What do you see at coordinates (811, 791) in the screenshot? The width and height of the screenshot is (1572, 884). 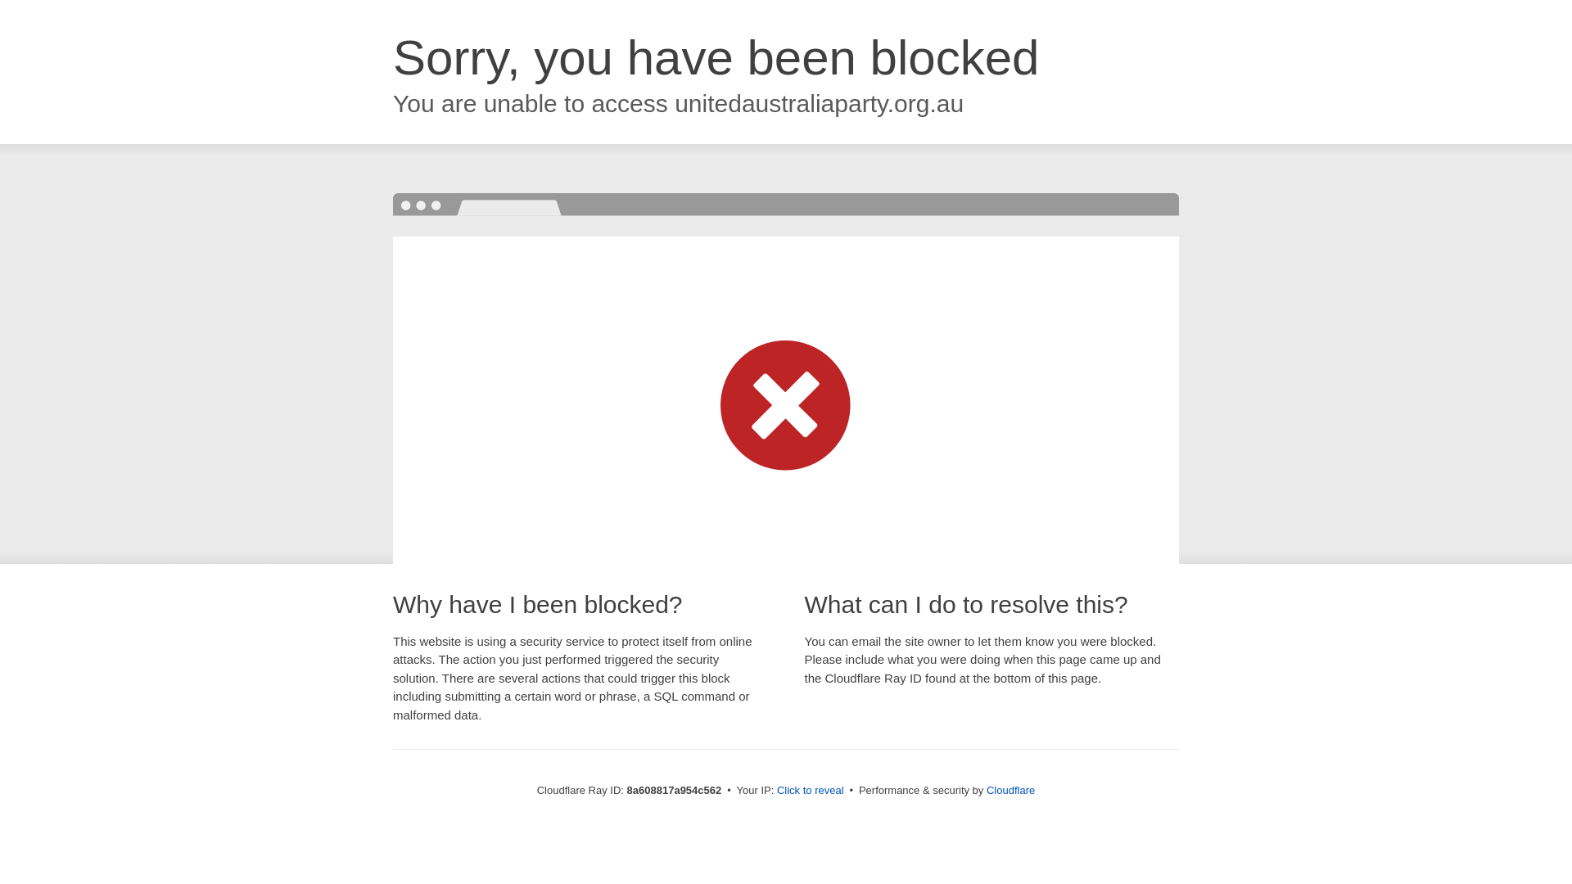 I see `Click to reveal` at bounding box center [811, 791].